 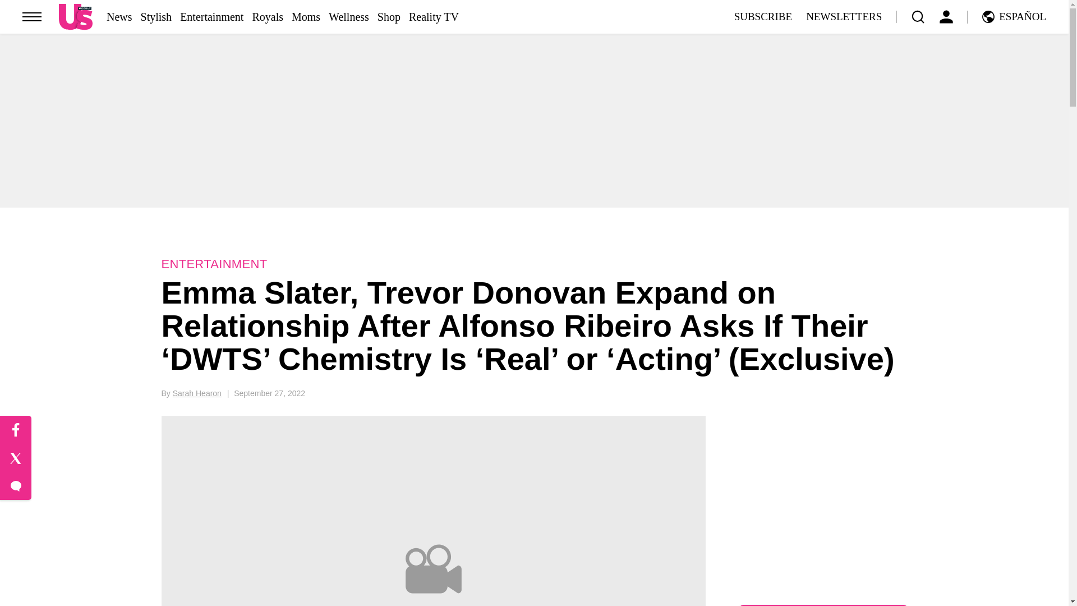 I want to click on Royals, so click(x=267, y=17).